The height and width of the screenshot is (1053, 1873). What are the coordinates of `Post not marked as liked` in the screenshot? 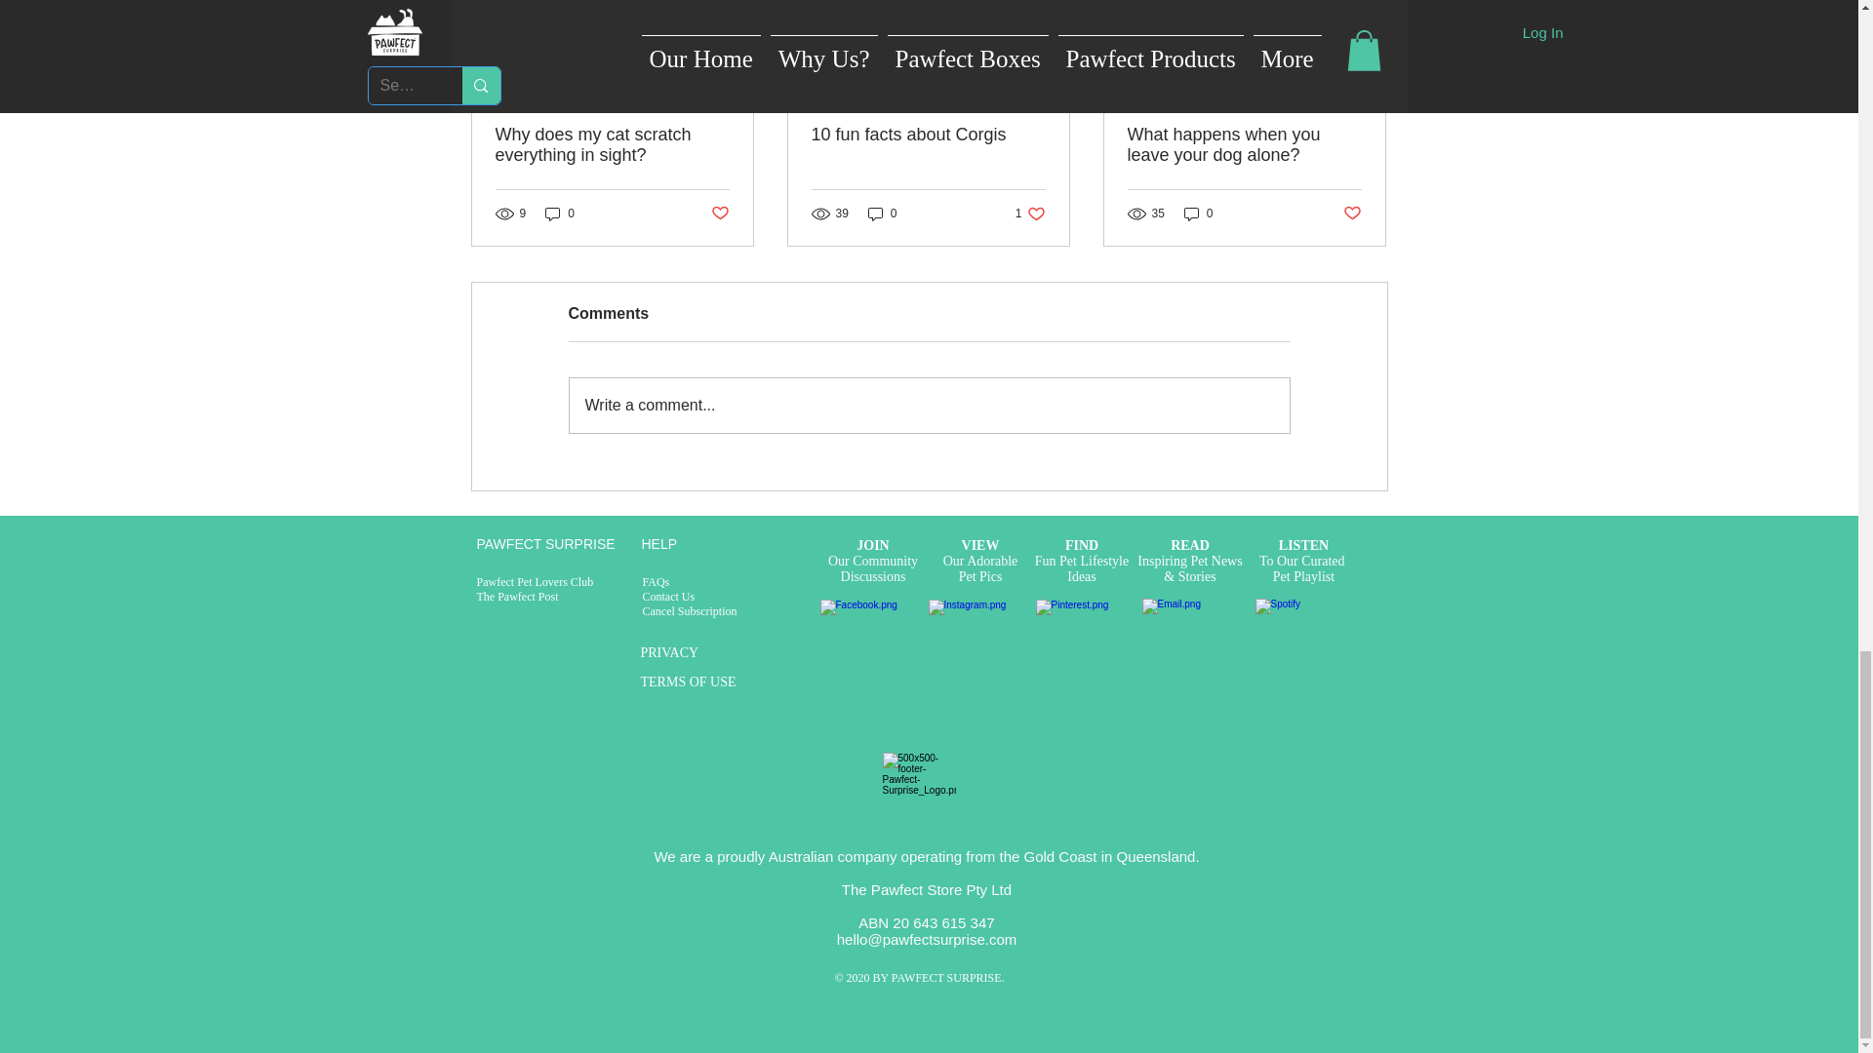 It's located at (882, 213).